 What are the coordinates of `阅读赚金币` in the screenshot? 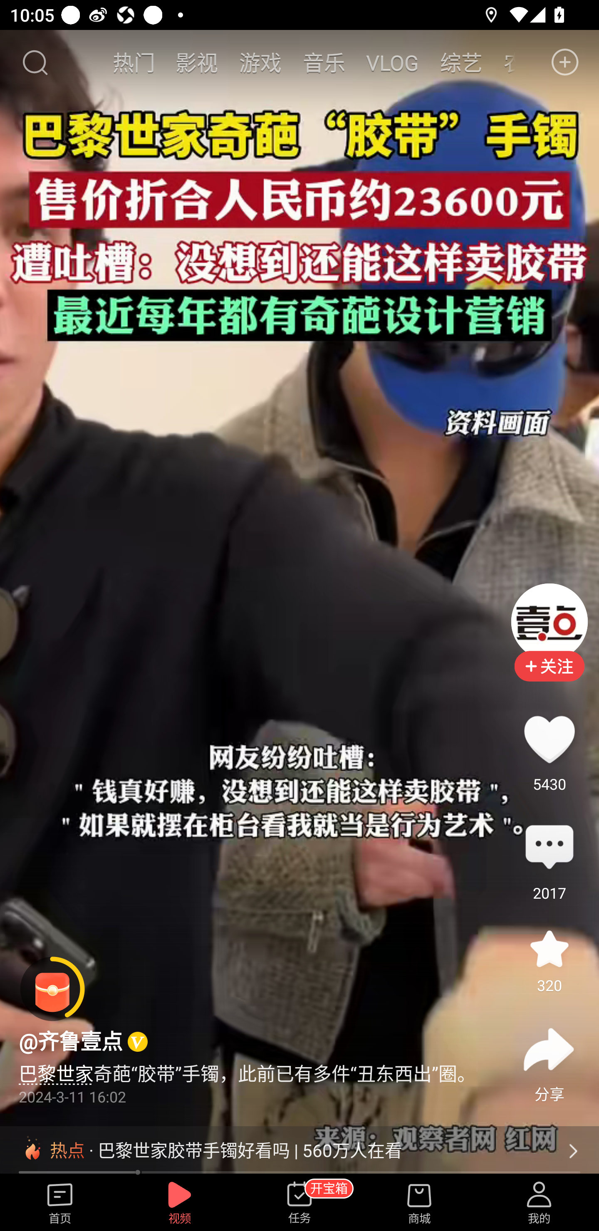 It's located at (52, 989).